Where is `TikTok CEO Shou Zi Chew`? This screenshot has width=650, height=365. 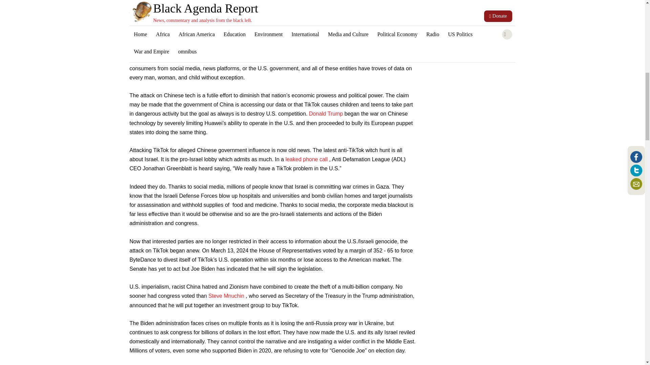
TikTok CEO Shou Zi Chew is located at coordinates (210, 41).